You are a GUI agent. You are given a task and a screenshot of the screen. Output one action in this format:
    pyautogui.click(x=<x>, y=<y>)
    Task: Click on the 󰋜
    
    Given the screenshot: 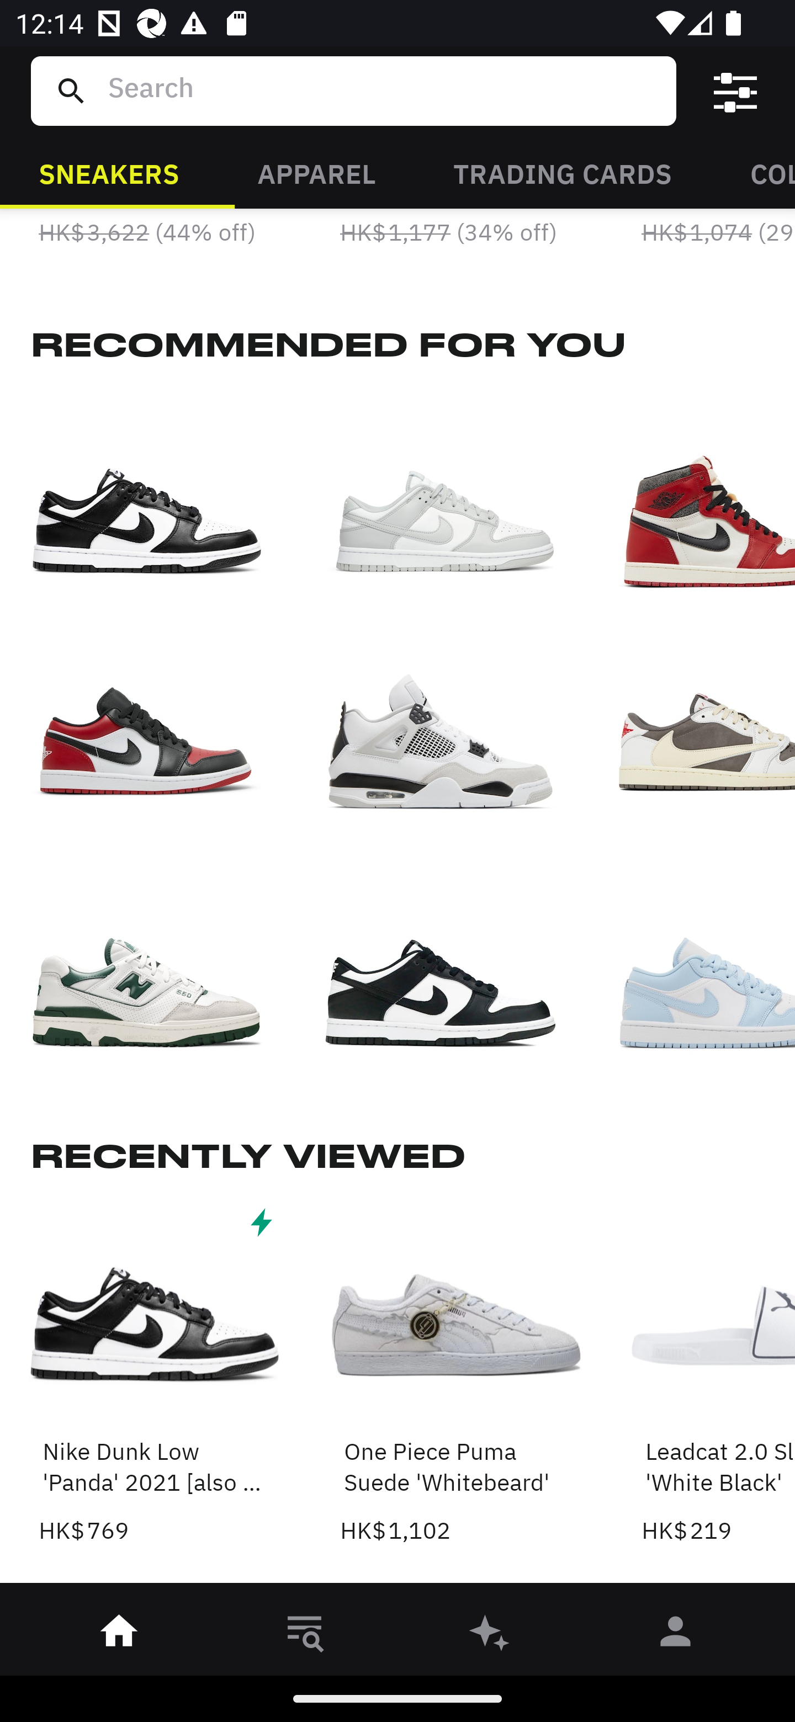 What is the action you would take?
    pyautogui.click(x=119, y=1635)
    